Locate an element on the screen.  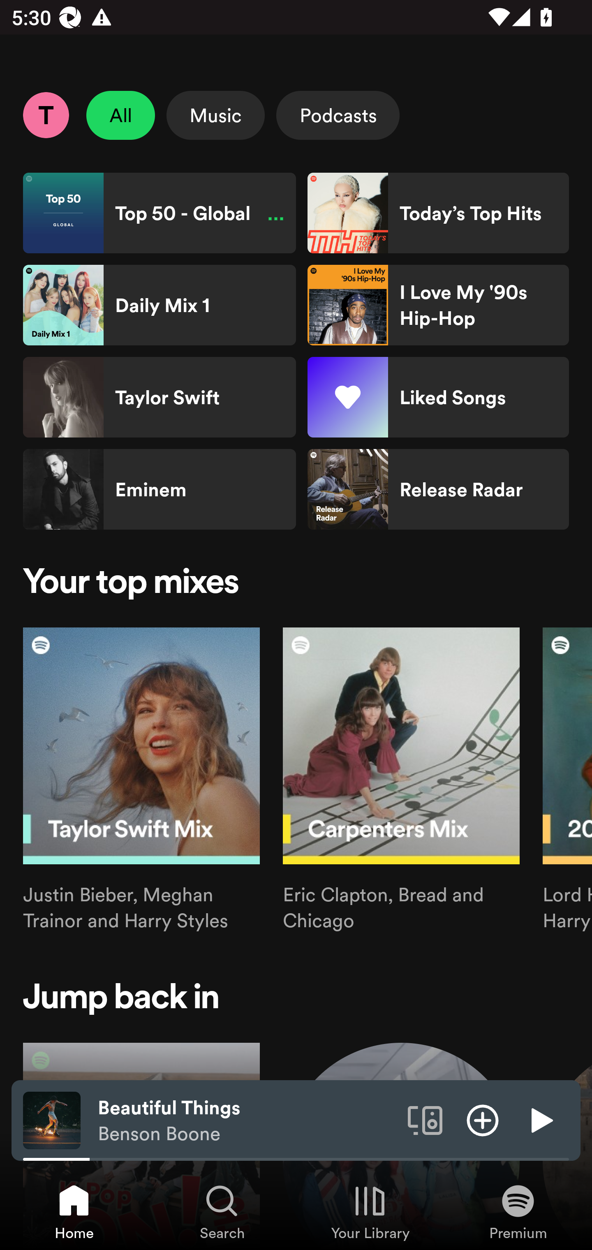
Connect to a device. Opens the devices menu is located at coordinates (425, 1120).